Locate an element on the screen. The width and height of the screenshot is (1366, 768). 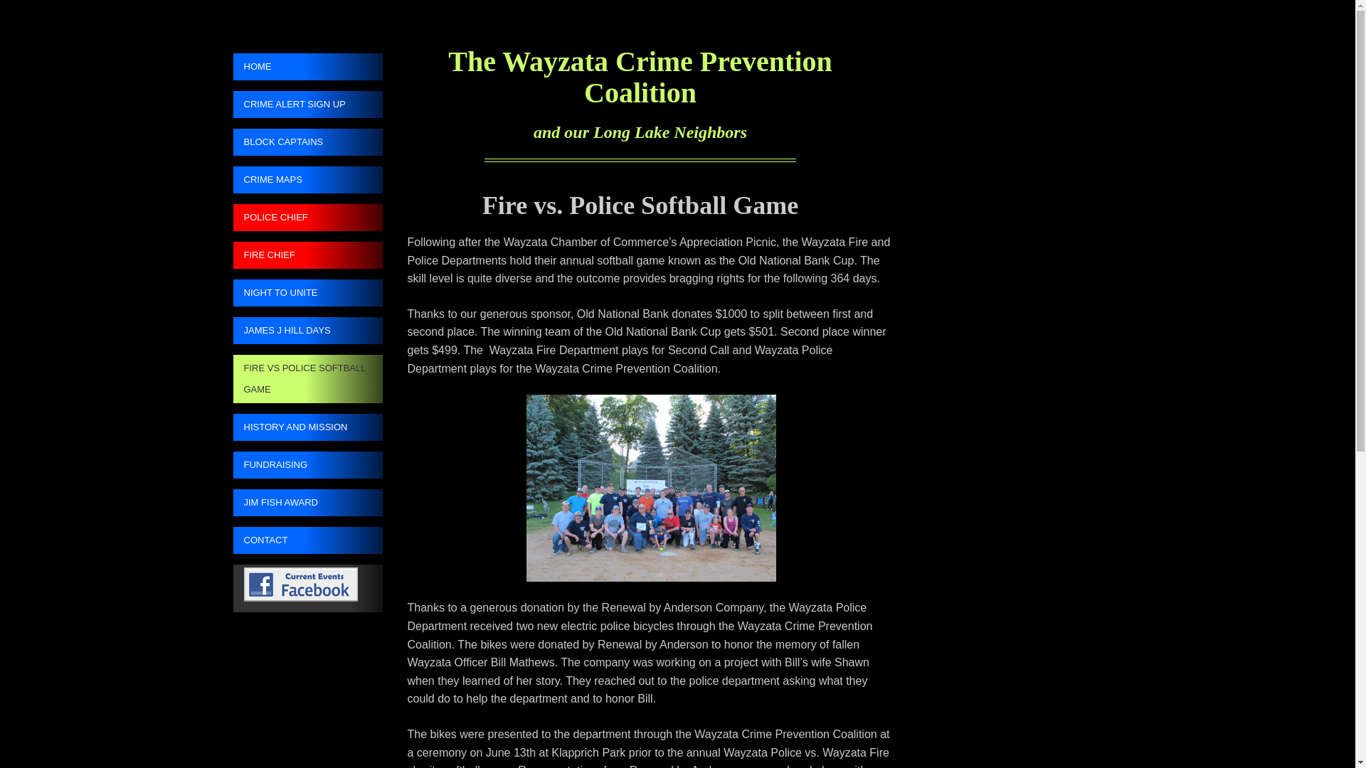
FIRE CHIEF is located at coordinates (307, 255).